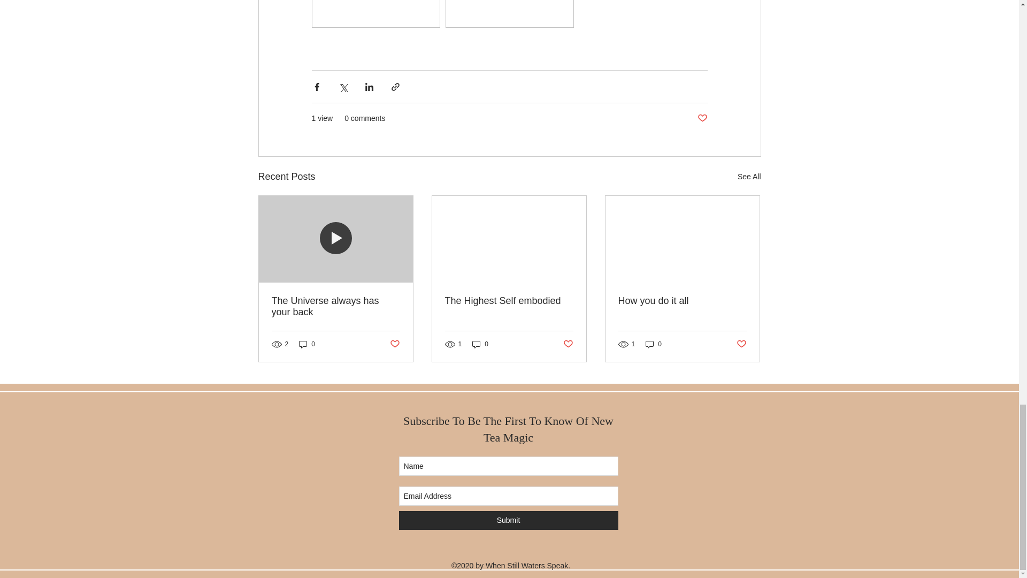 This screenshot has height=578, width=1027. I want to click on See All, so click(749, 177).